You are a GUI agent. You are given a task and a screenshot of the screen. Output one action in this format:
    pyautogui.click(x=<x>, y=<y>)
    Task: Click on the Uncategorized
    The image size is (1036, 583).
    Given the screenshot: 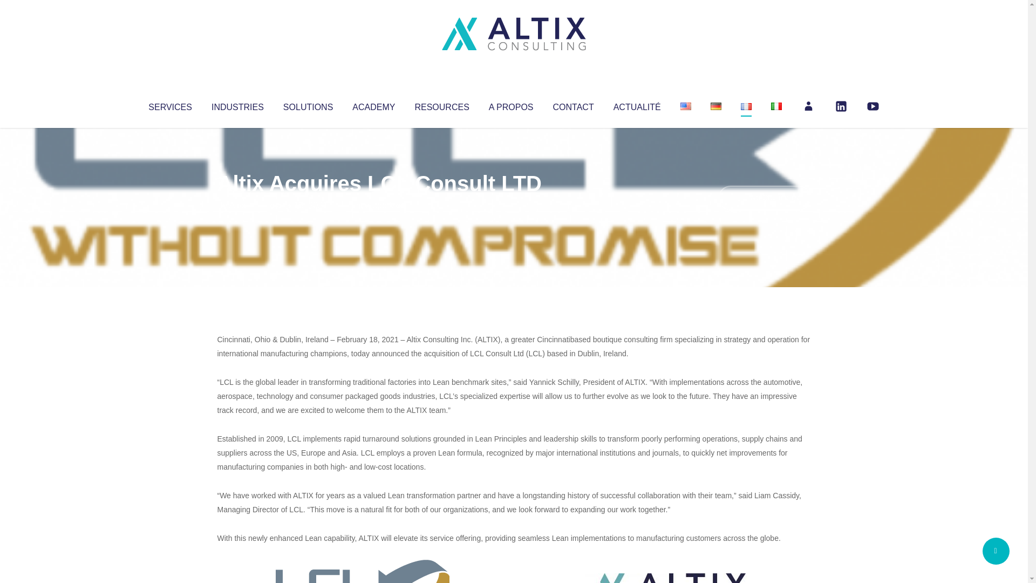 What is the action you would take?
    pyautogui.click(x=377, y=205)
    